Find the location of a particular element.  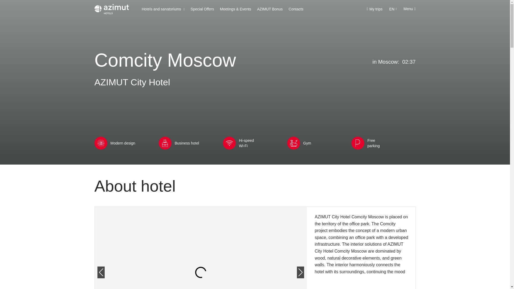

My trips is located at coordinates (375, 9).